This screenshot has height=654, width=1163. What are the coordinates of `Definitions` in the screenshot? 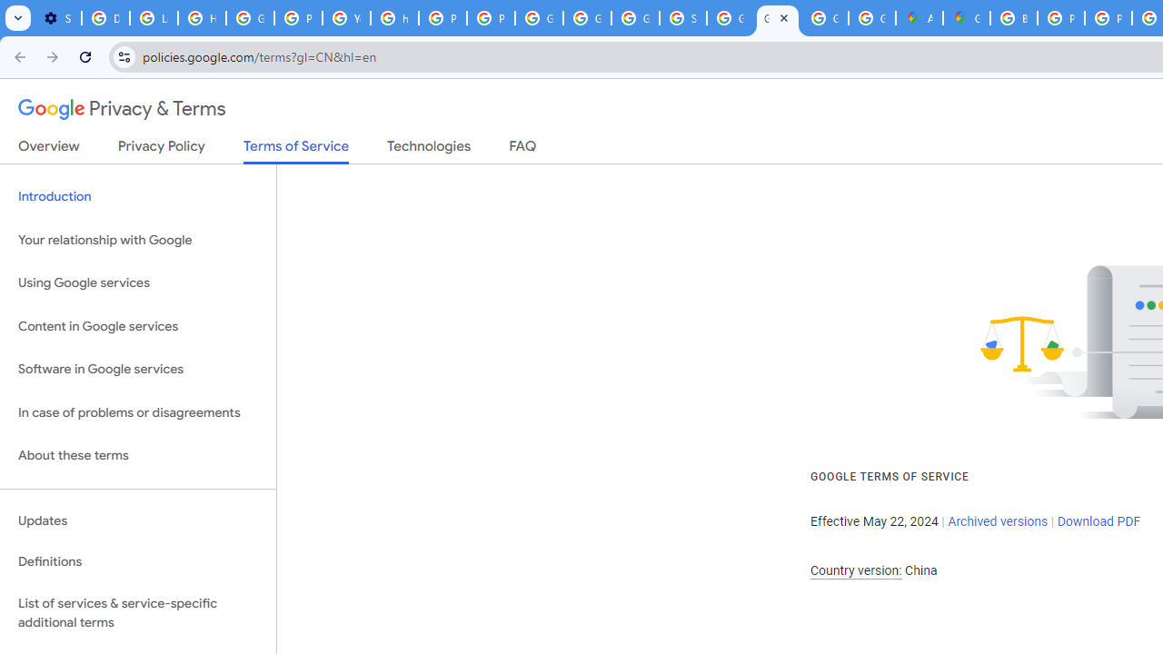 It's located at (138, 562).